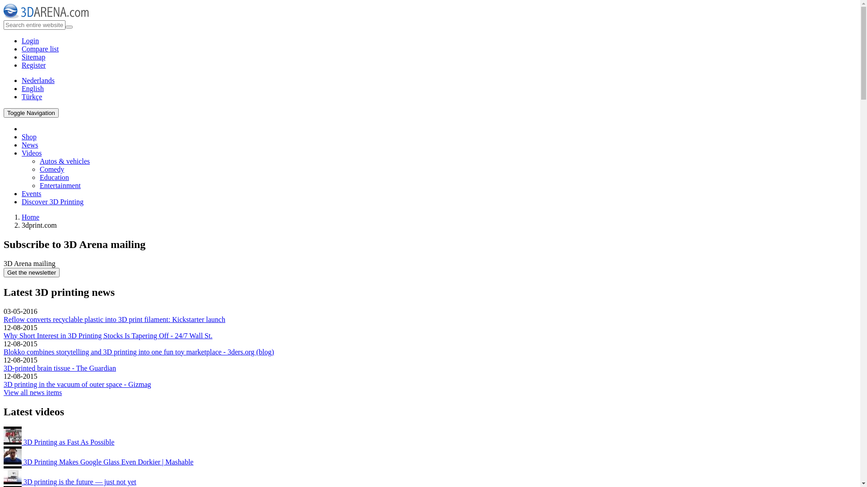 The image size is (867, 487). I want to click on Compare list, so click(40, 49).